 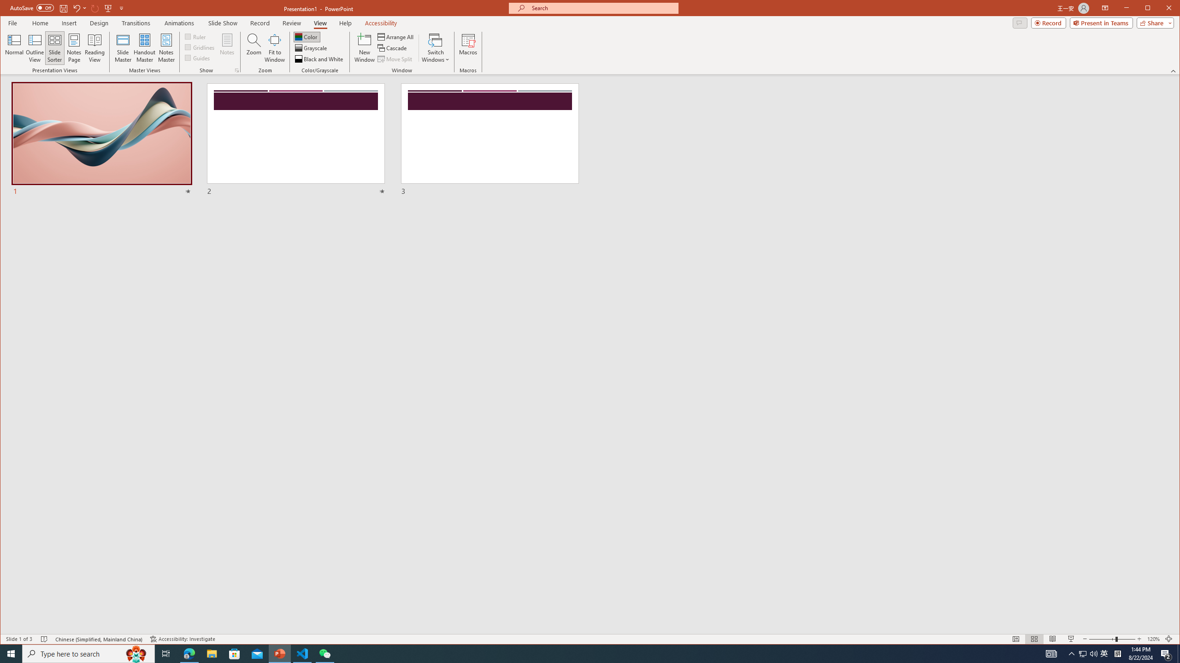 I want to click on Cascade, so click(x=393, y=48).